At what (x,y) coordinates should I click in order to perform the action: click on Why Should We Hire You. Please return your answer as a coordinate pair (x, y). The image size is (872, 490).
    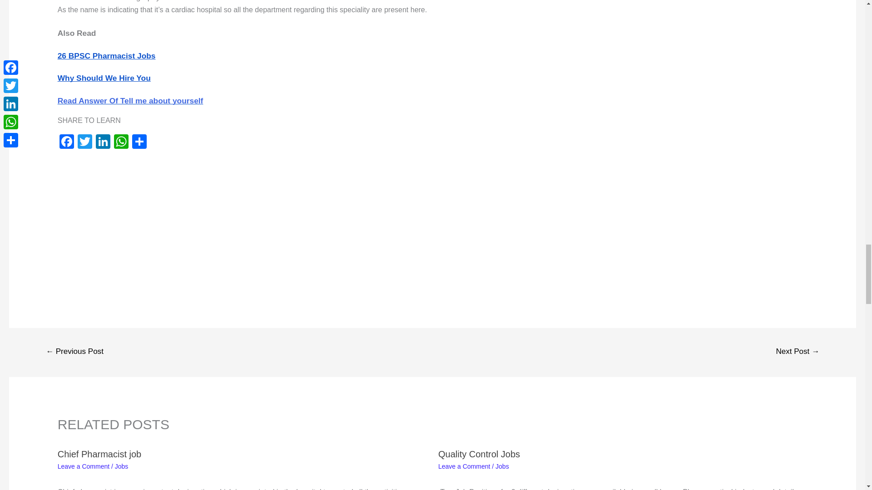
    Looking at the image, I should click on (104, 78).